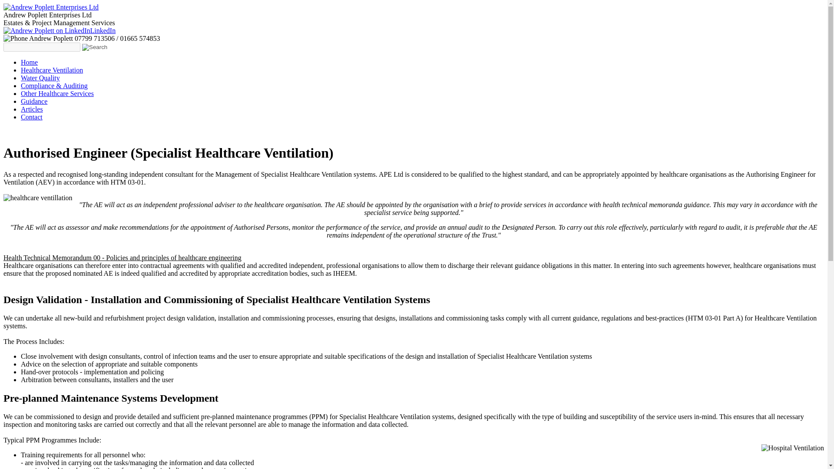 The image size is (834, 469). What do you see at coordinates (57, 93) in the screenshot?
I see `Other Healthcare Services` at bounding box center [57, 93].